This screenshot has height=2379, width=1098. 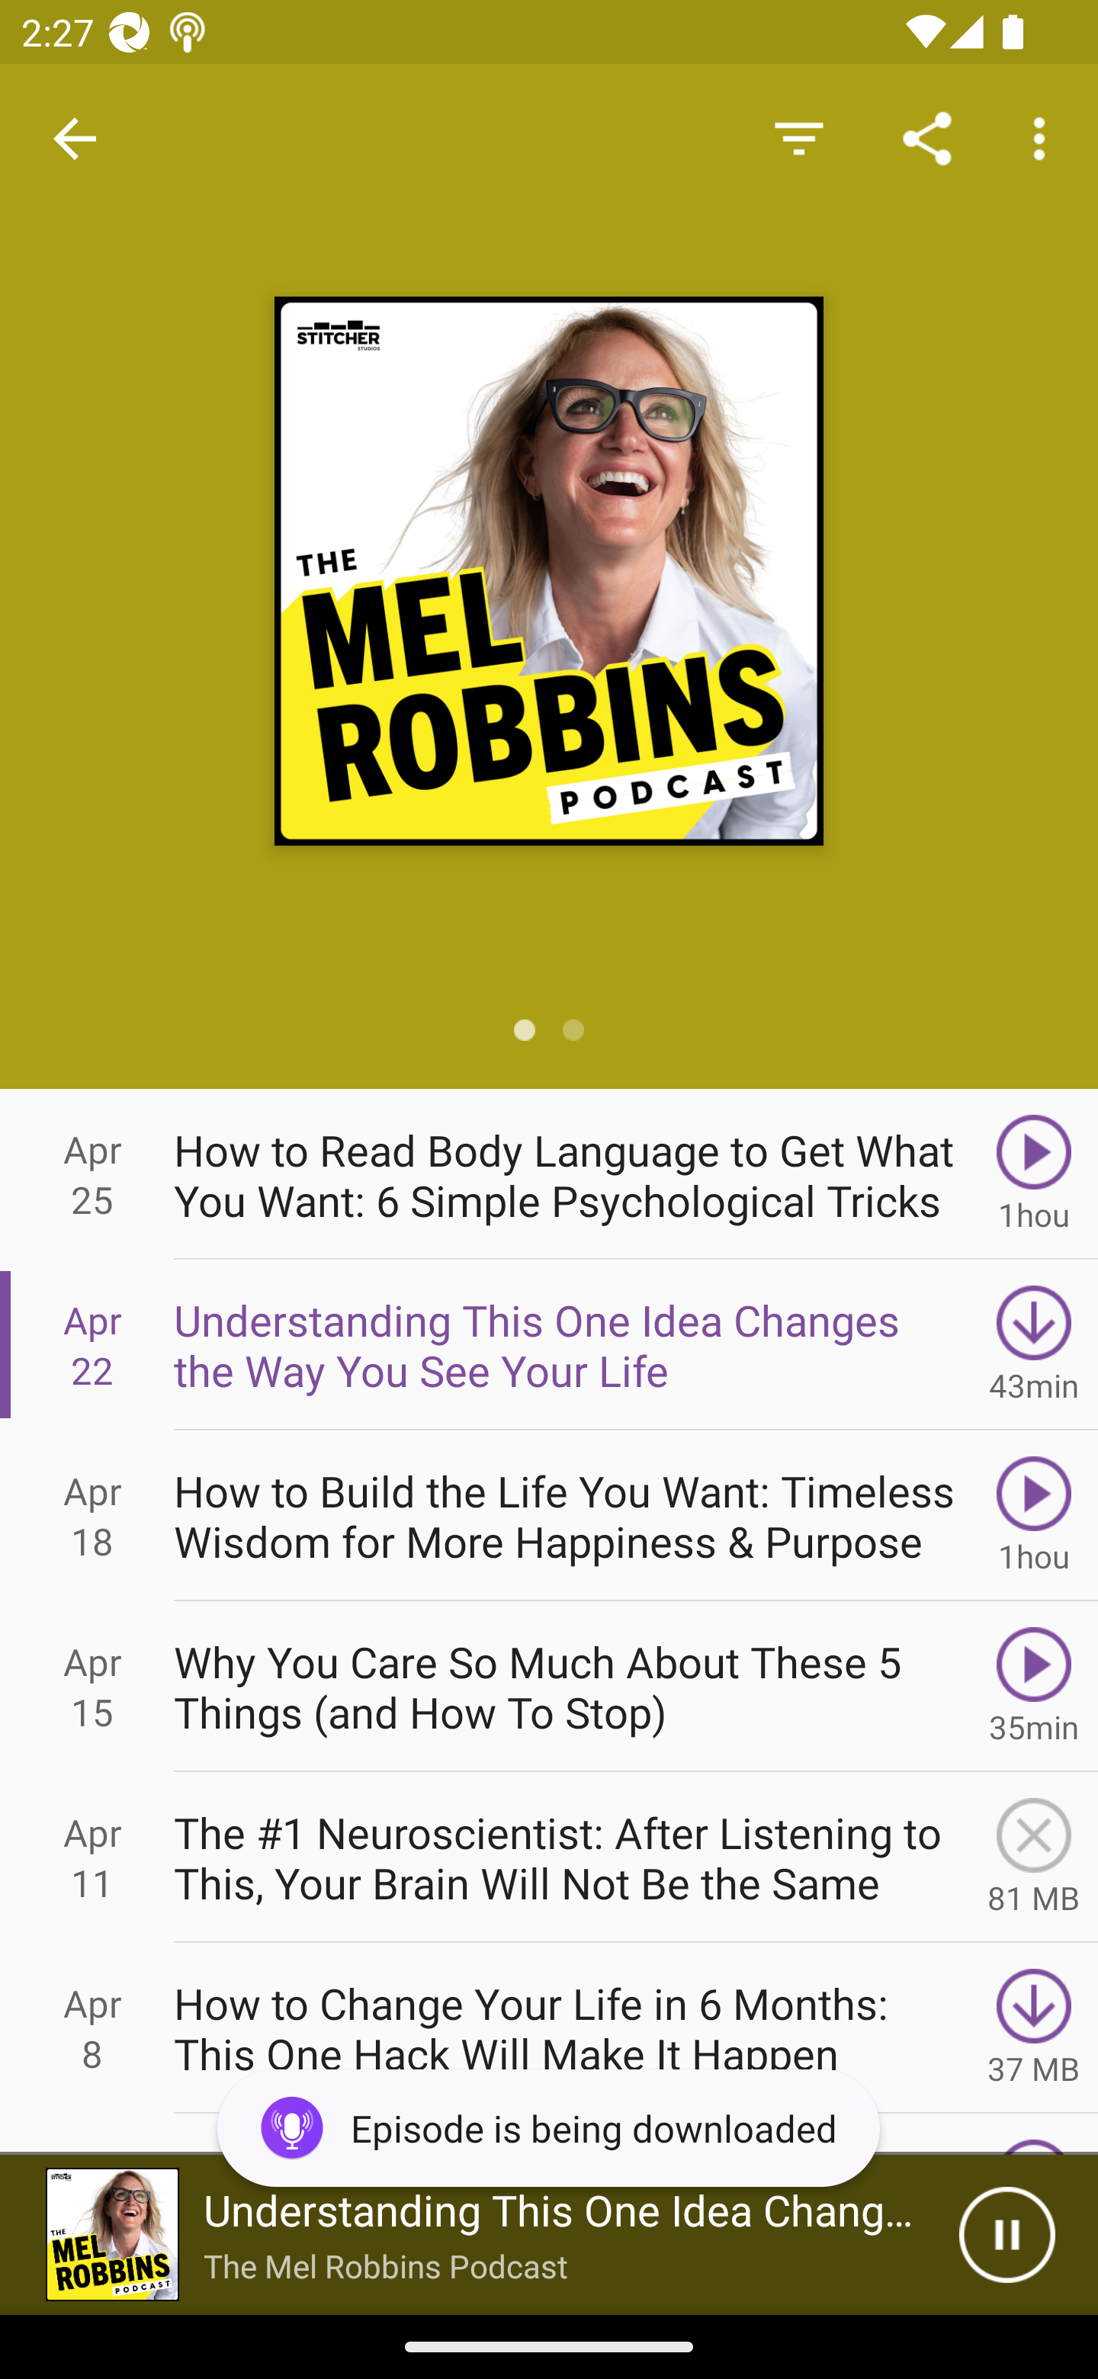 I want to click on Hide Episodes, so click(x=798, y=137).